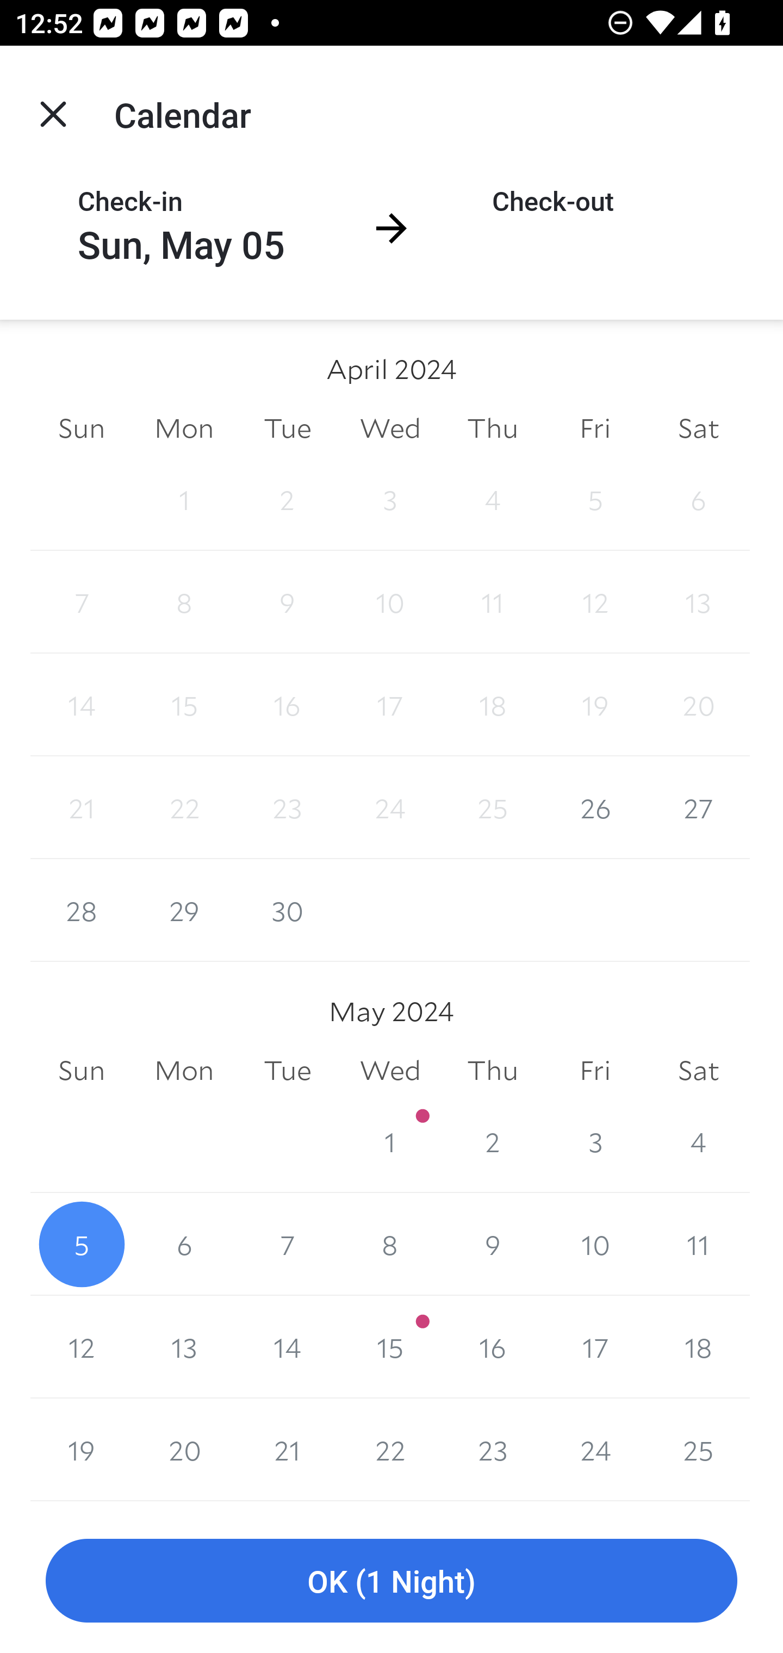 Image resolution: width=783 pixels, height=1653 pixels. What do you see at coordinates (698, 808) in the screenshot?
I see `27 27 April 2024` at bounding box center [698, 808].